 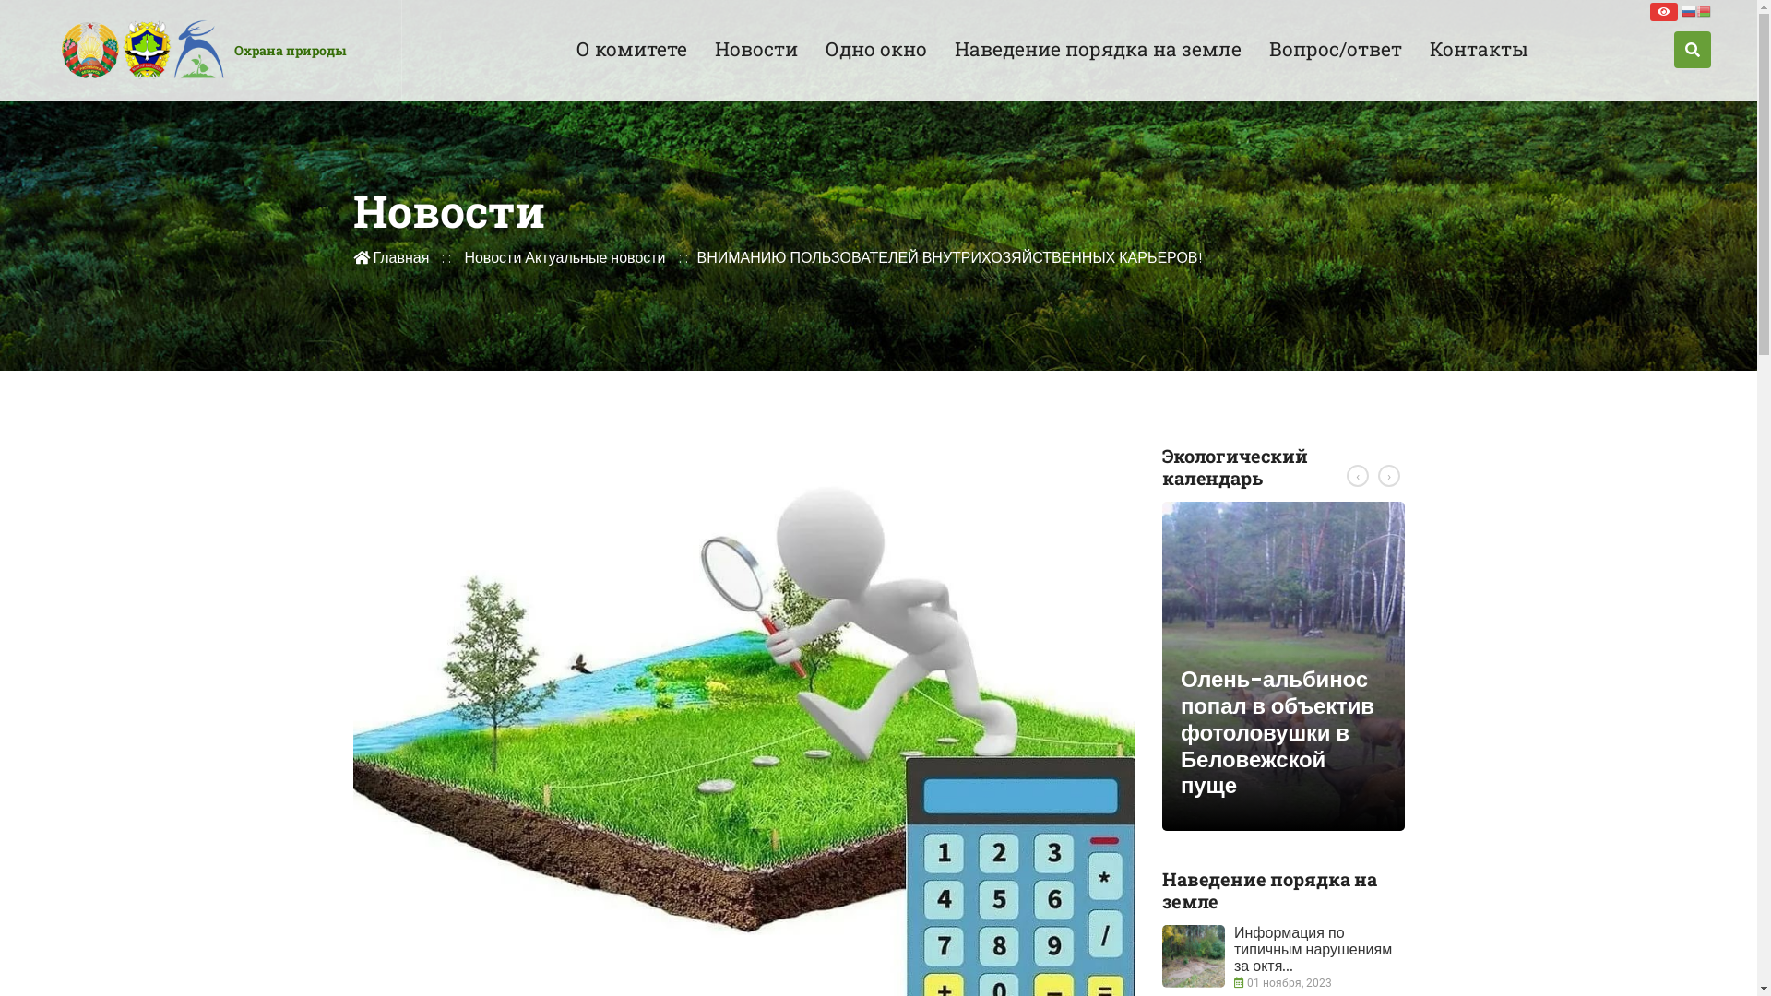 I want to click on Russian, so click(x=1689, y=11).